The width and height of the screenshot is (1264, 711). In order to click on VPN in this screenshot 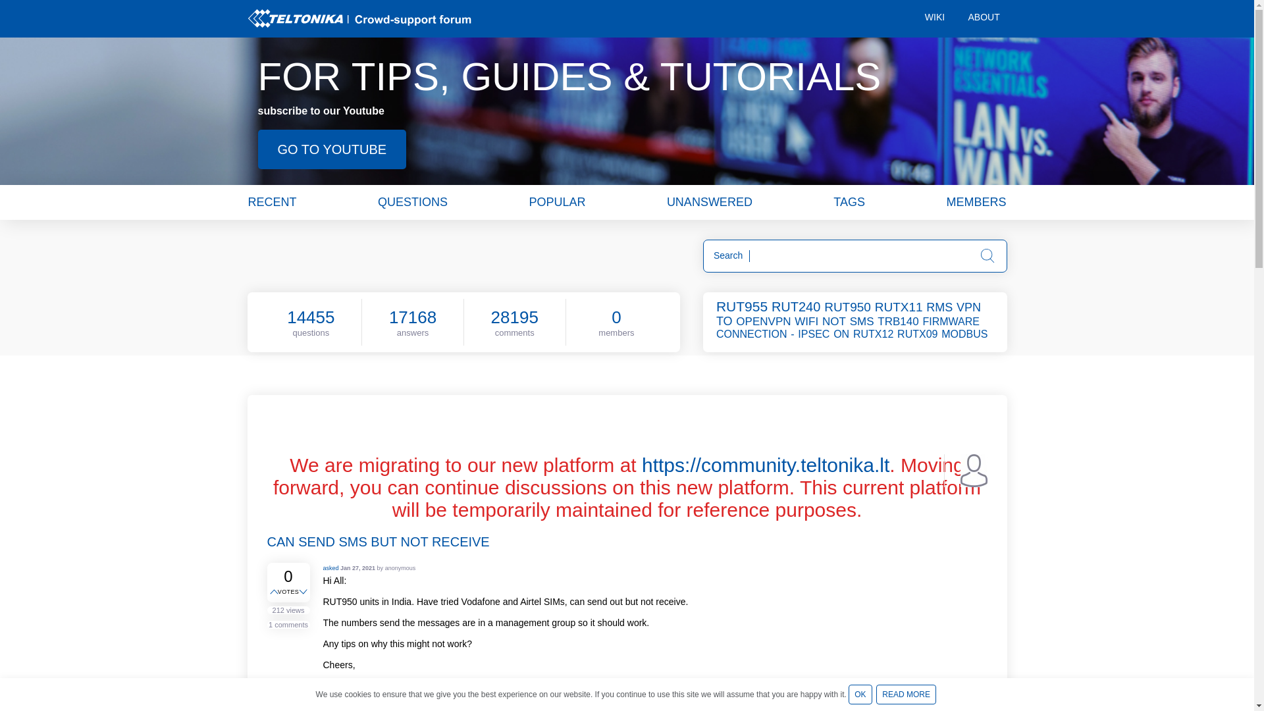, I will do `click(970, 307)`.